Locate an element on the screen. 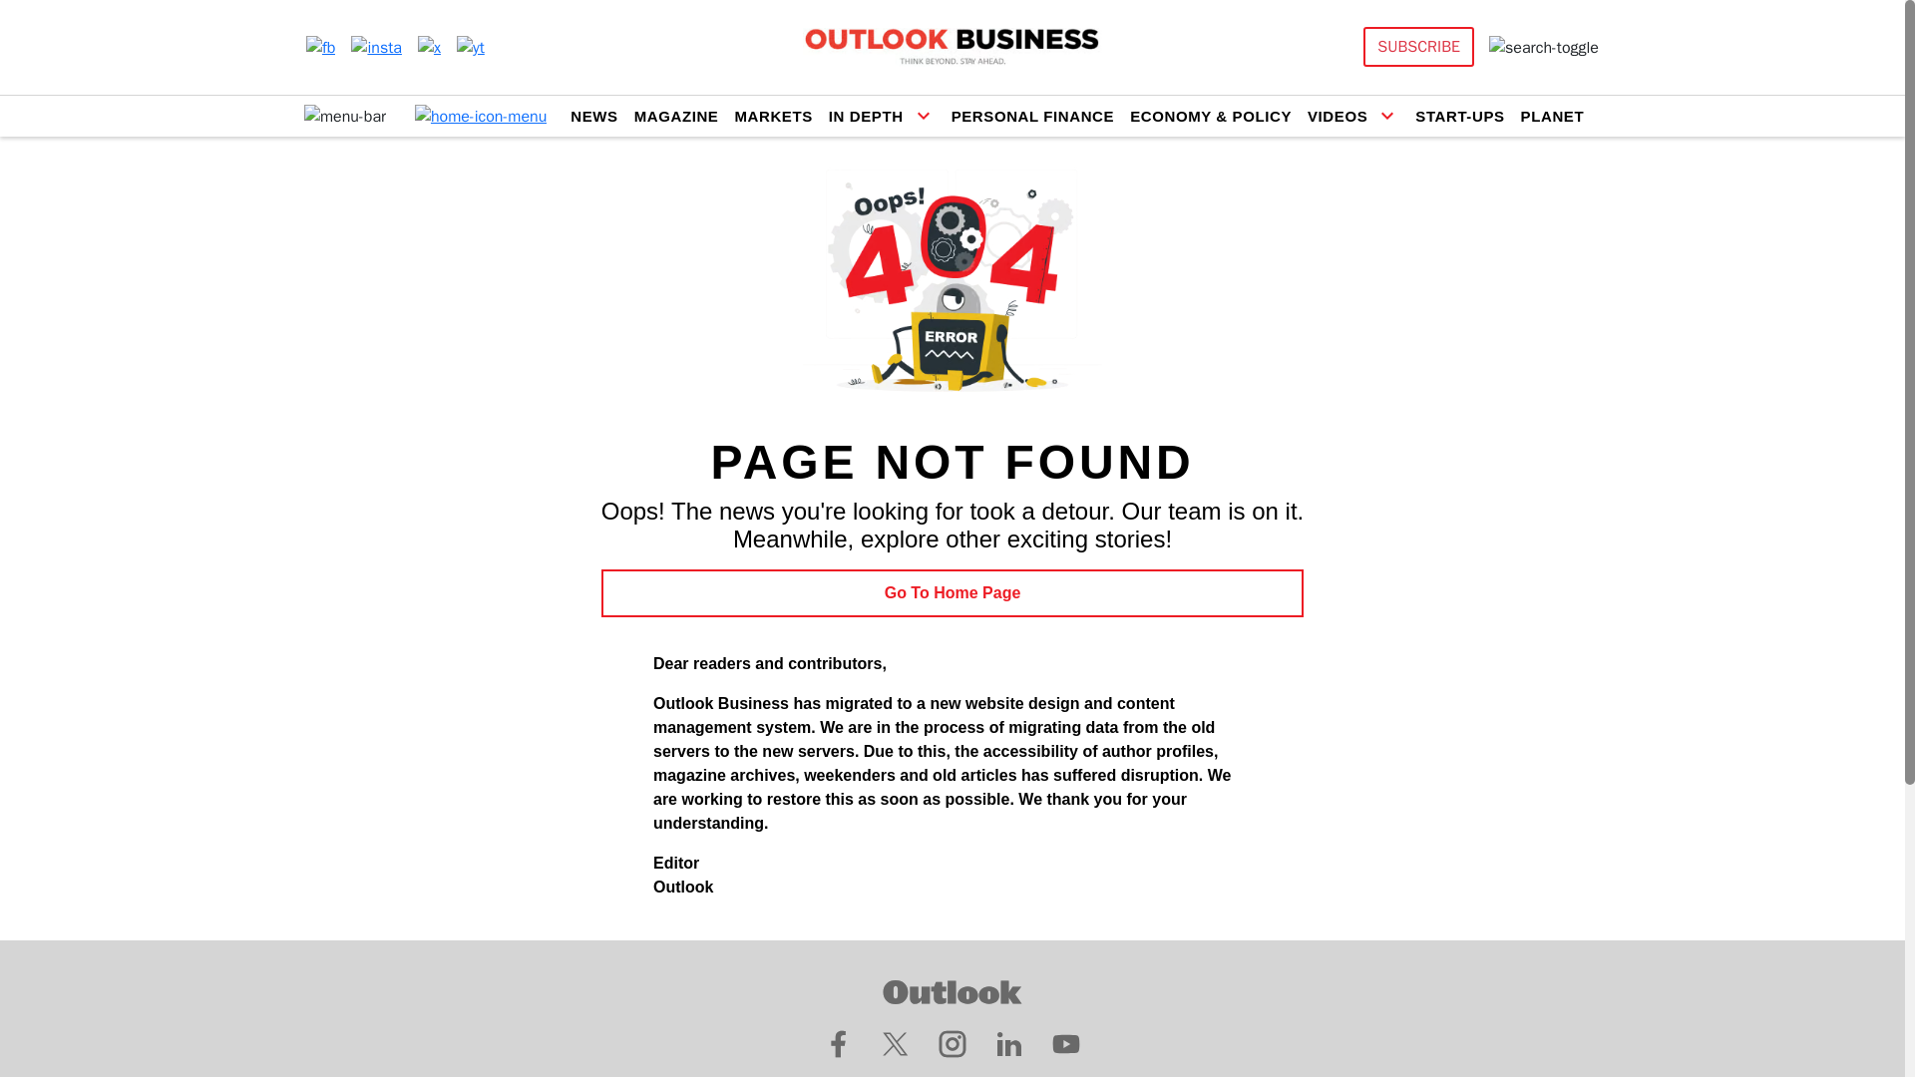  MAGAZINE is located at coordinates (676, 116).